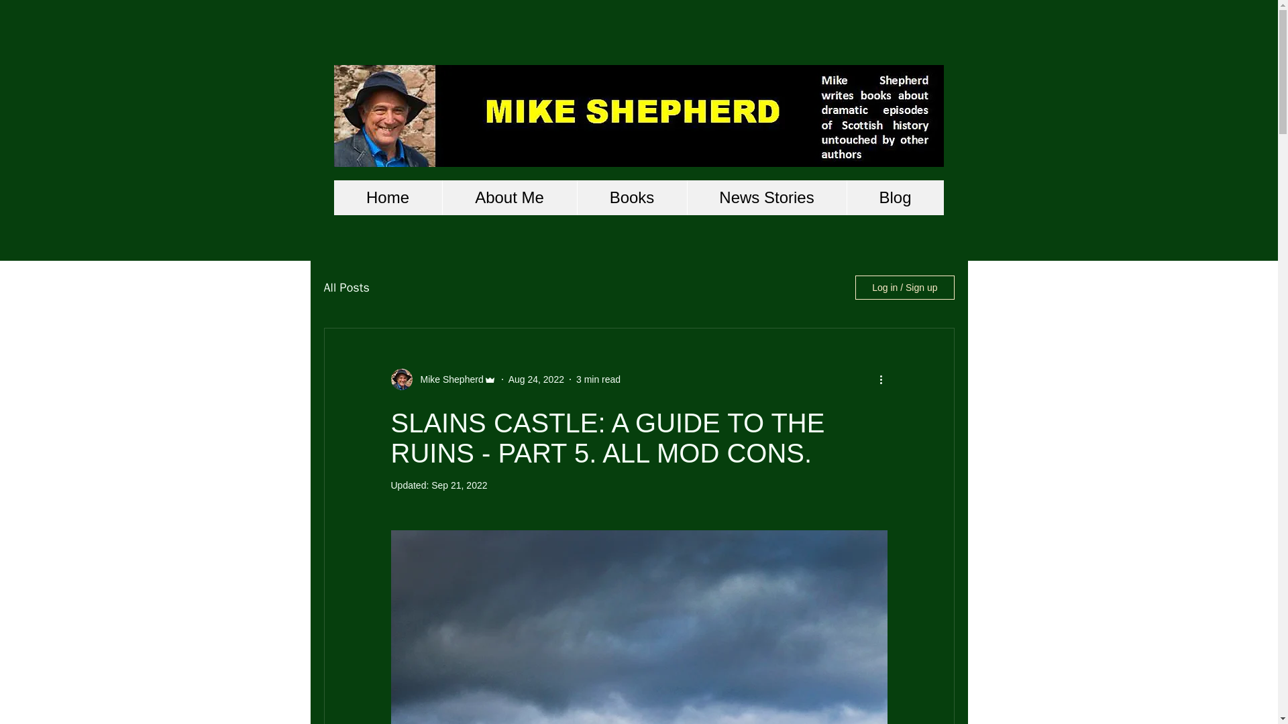 The width and height of the screenshot is (1288, 724). Describe the element at coordinates (632, 197) in the screenshot. I see `Books` at that location.